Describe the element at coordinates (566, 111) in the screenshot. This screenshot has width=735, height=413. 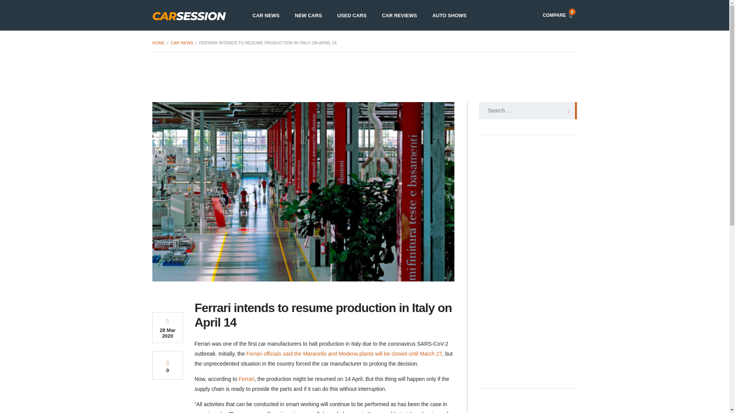
I see `Search` at that location.